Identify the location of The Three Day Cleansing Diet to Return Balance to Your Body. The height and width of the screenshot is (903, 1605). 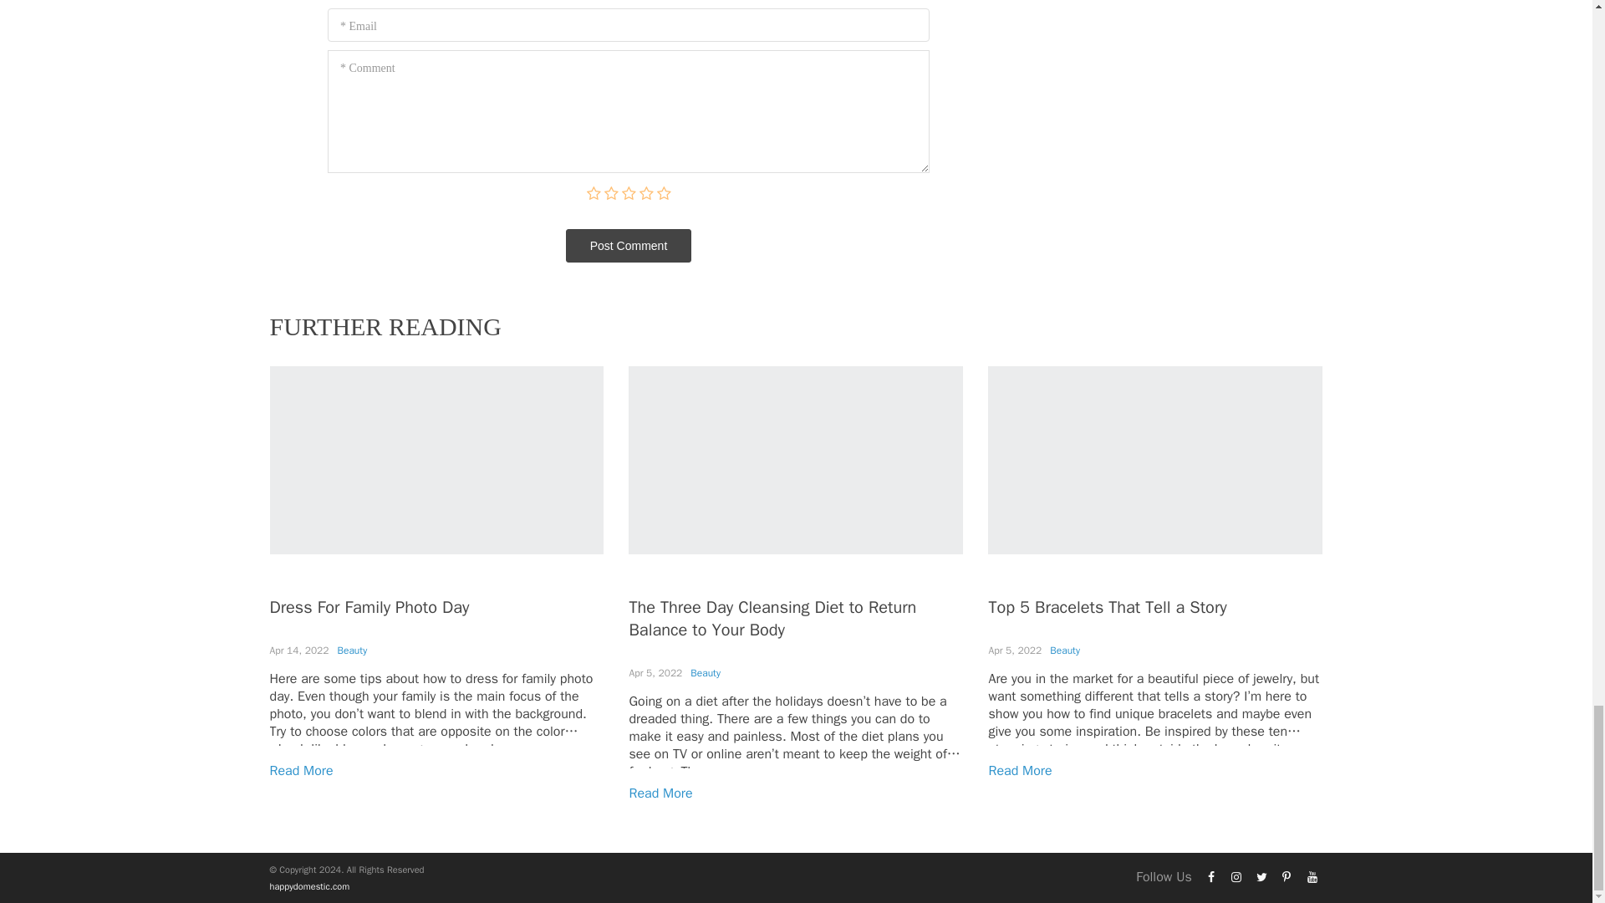
(772, 618).